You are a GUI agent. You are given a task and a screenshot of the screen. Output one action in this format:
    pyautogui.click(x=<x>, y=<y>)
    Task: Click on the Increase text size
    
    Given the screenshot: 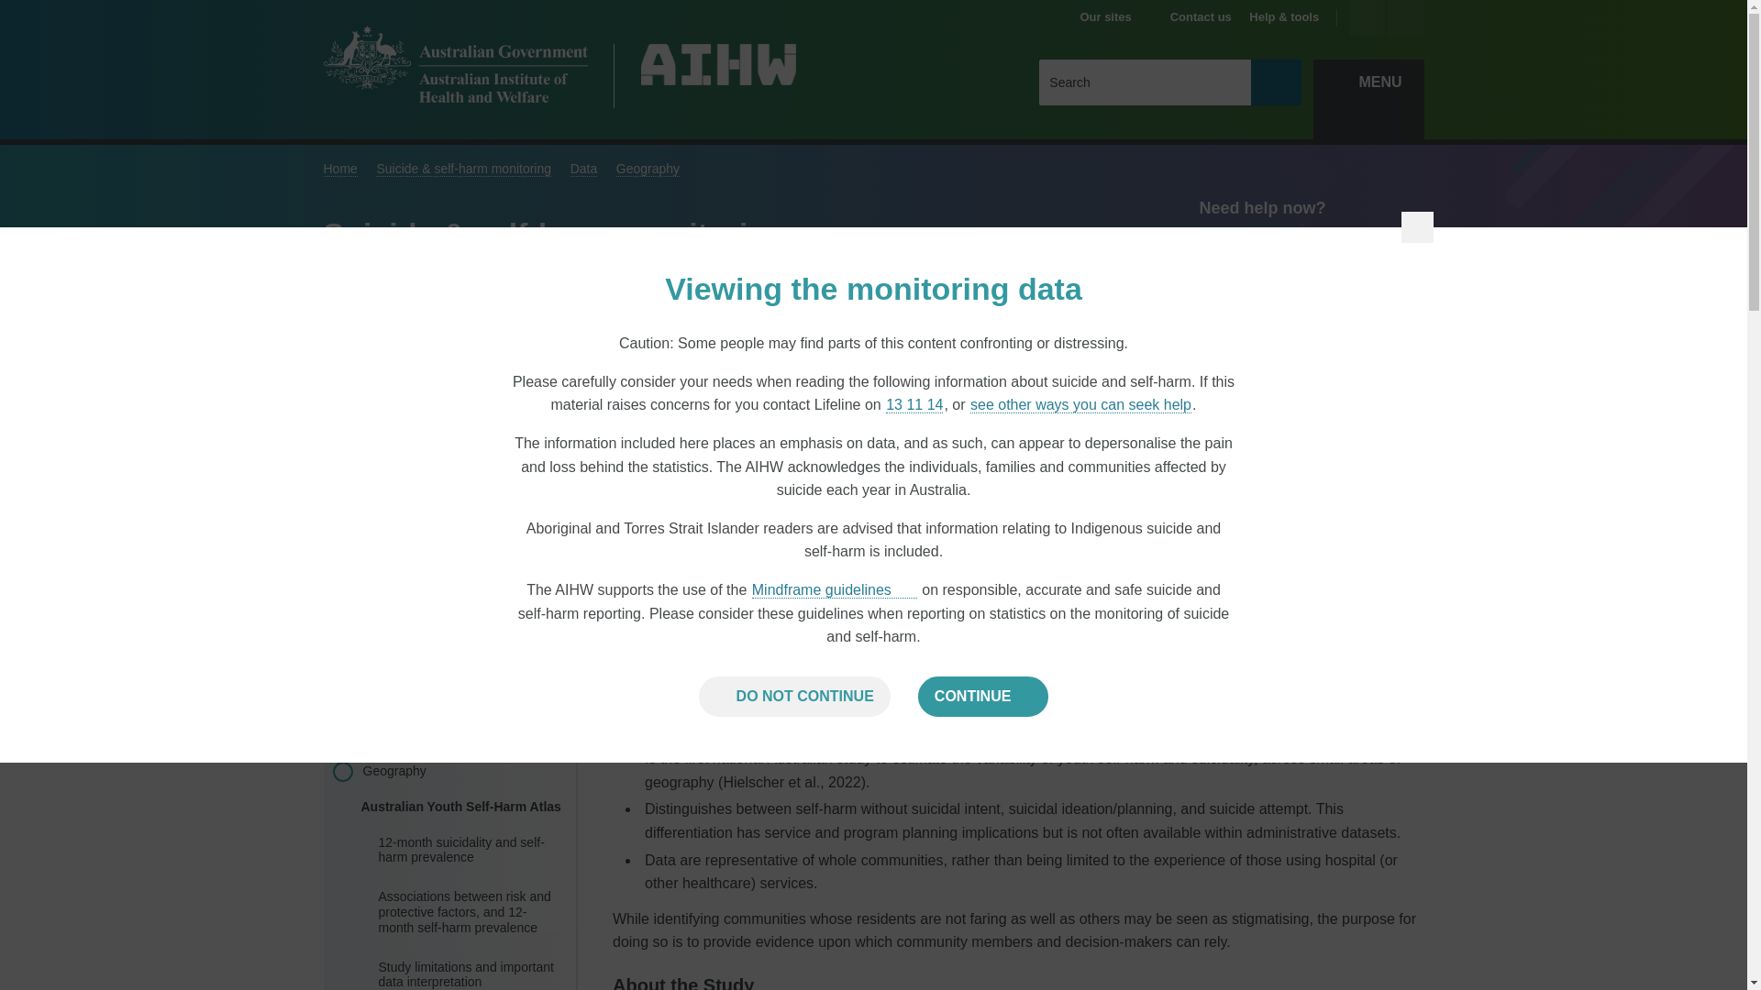 What is the action you would take?
    pyautogui.click(x=1367, y=18)
    